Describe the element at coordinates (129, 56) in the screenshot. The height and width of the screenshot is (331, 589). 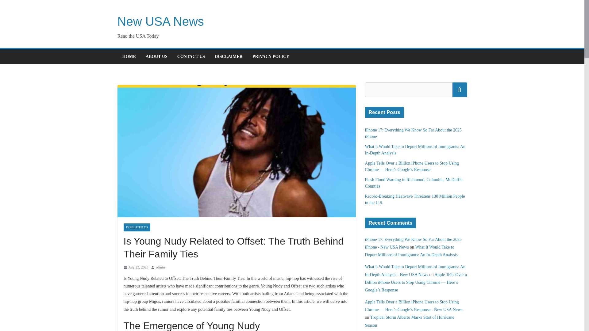
I see `HOME` at that location.